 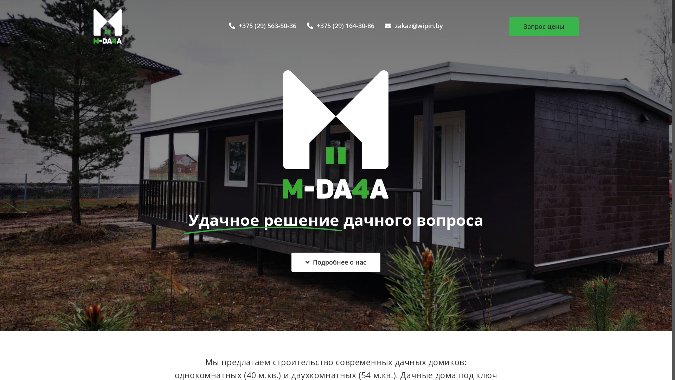 I want to click on M-Dacha, so click(x=108, y=26).